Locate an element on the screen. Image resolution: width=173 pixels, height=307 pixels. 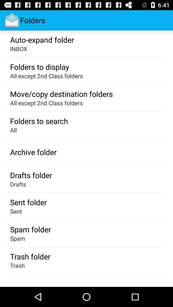
flip to the drafts folder item is located at coordinates (31, 175).